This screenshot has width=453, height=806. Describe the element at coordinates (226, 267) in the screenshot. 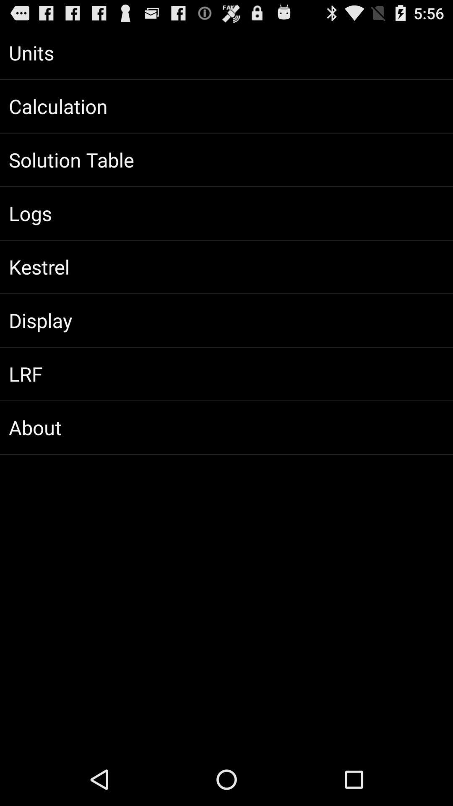

I see `turn on the icon below the logs app` at that location.